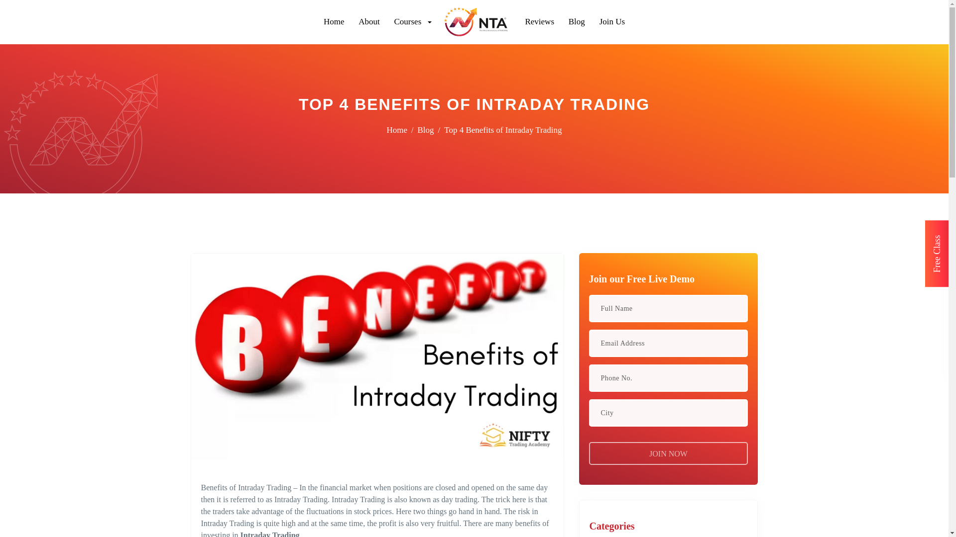 The height and width of the screenshot is (537, 956). Describe the element at coordinates (576, 22) in the screenshot. I see `Reviews` at that location.